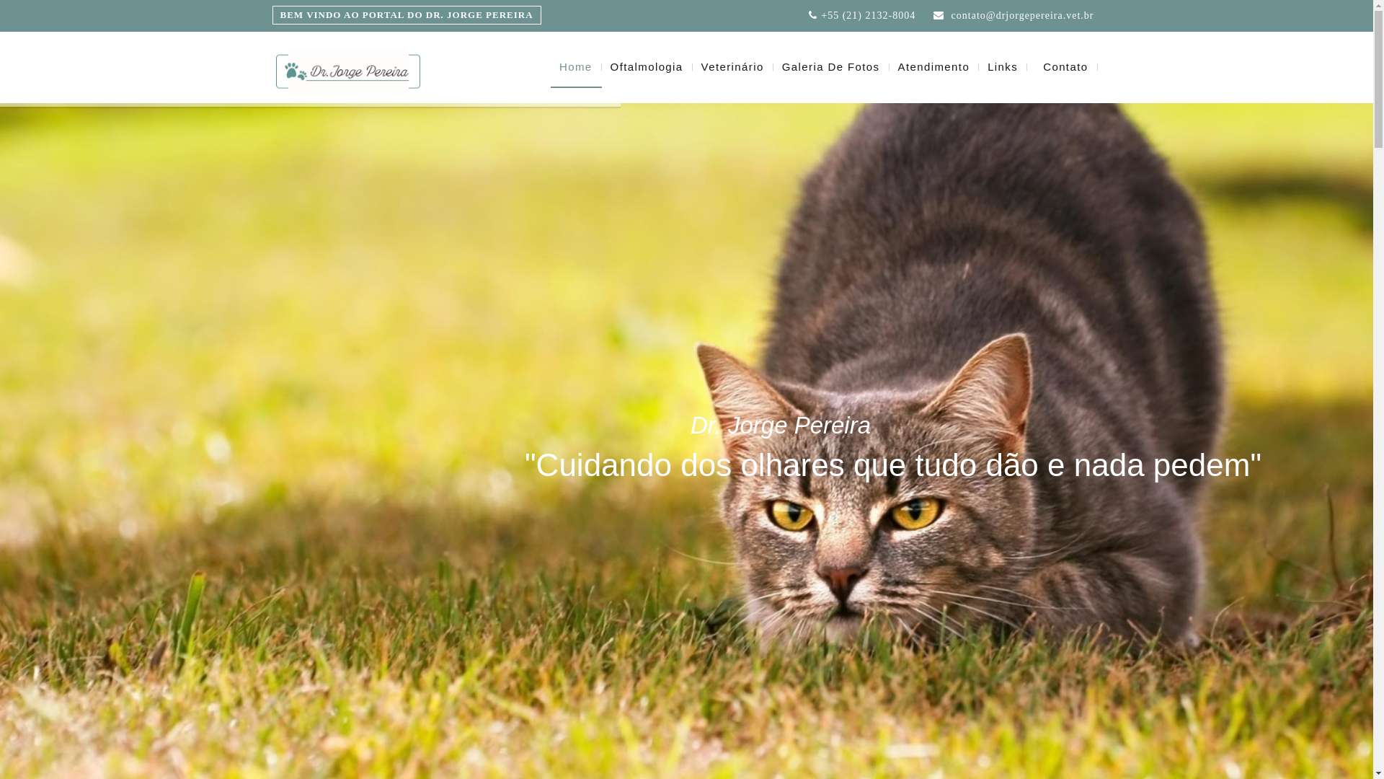 The image size is (1384, 779). Describe the element at coordinates (934, 67) in the screenshot. I see `Atendimento` at that location.